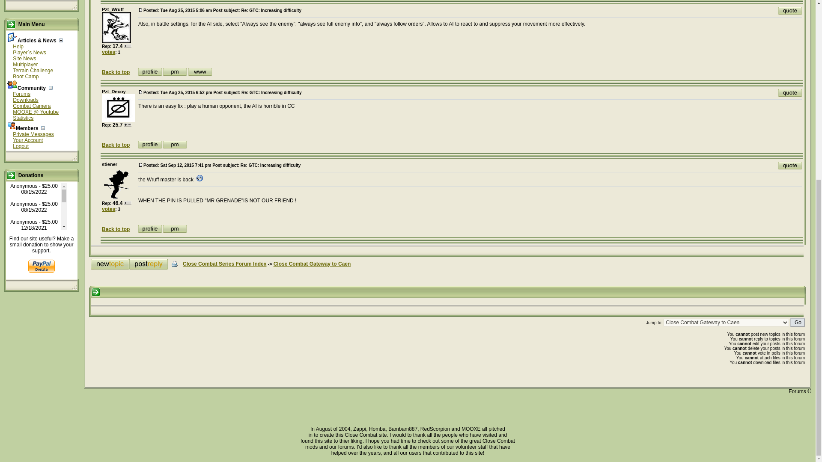 Image resolution: width=822 pixels, height=462 pixels. I want to click on Boot Camp, so click(26, 76).